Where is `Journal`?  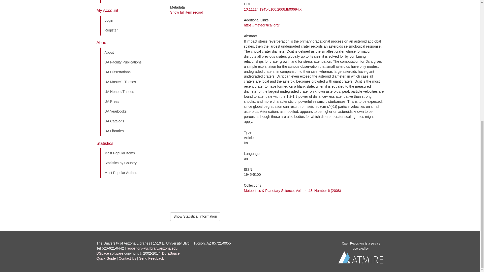 Journal is located at coordinates (131, 2).